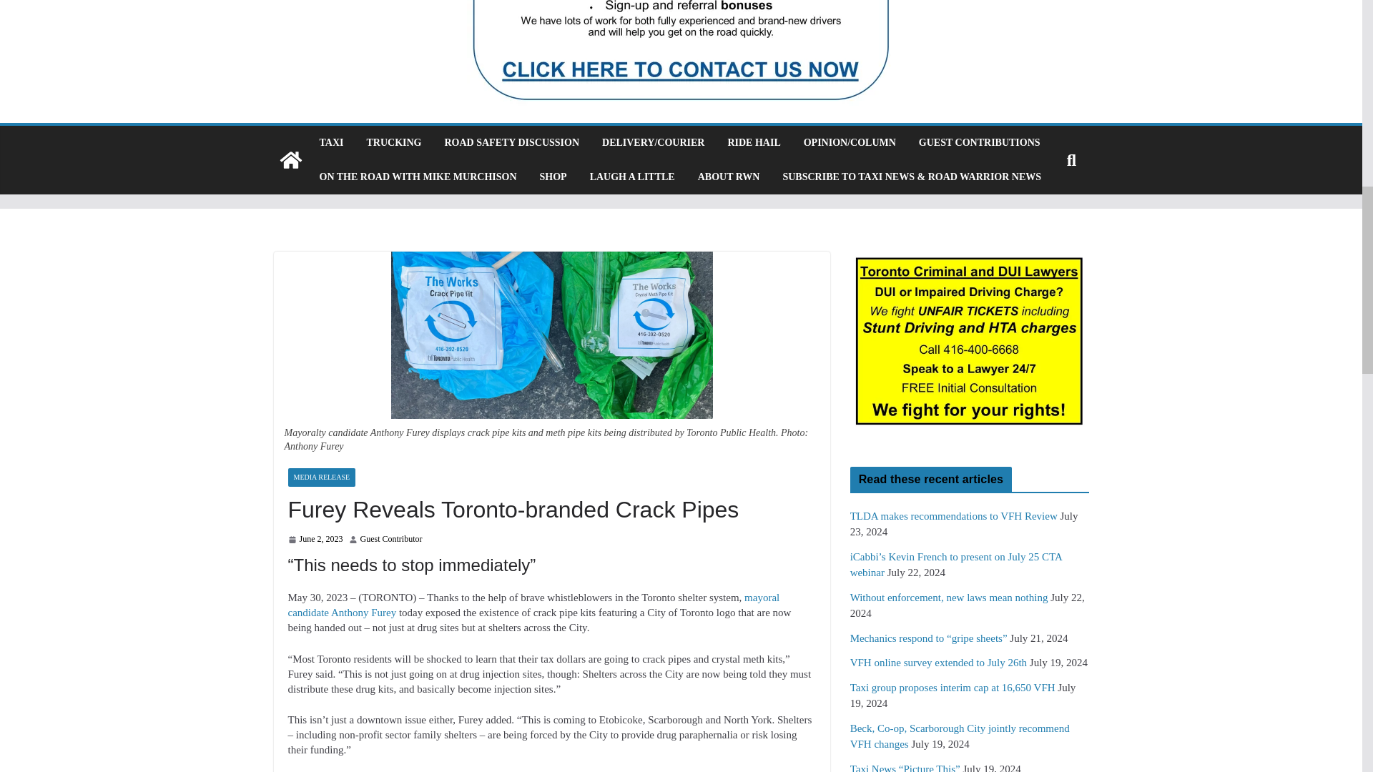 This screenshot has height=772, width=1373. What do you see at coordinates (754, 142) in the screenshot?
I see `RIDE HAIL` at bounding box center [754, 142].